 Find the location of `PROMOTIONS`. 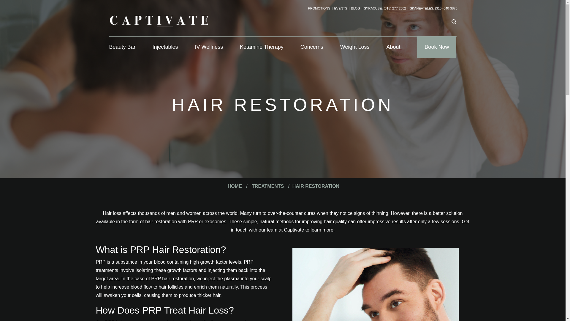

PROMOTIONS is located at coordinates (319, 8).